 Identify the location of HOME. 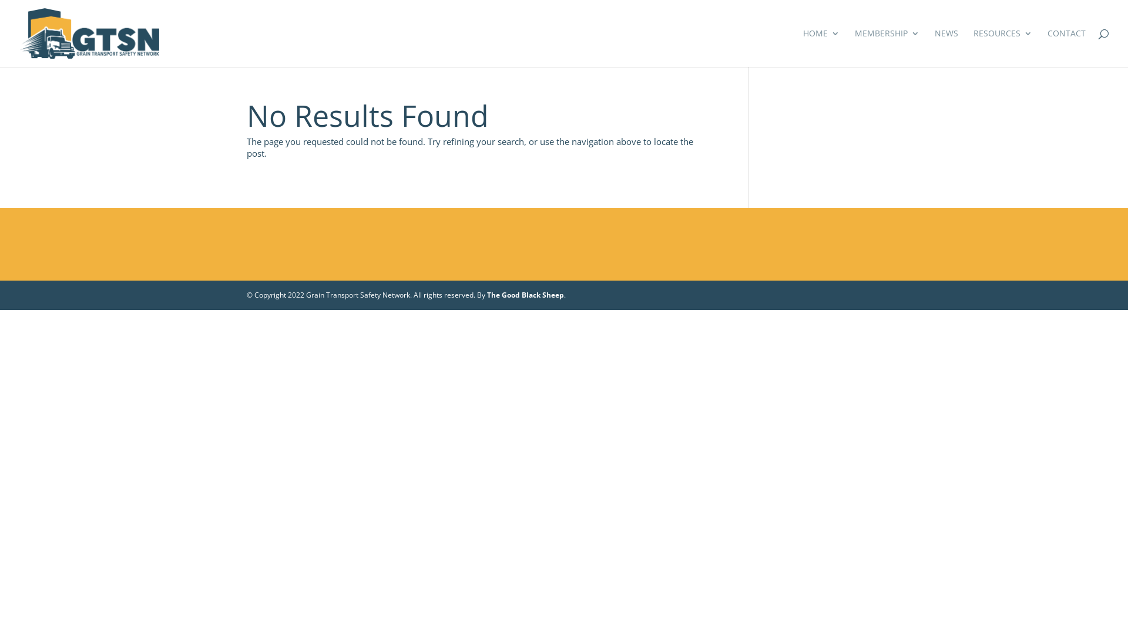
(821, 48).